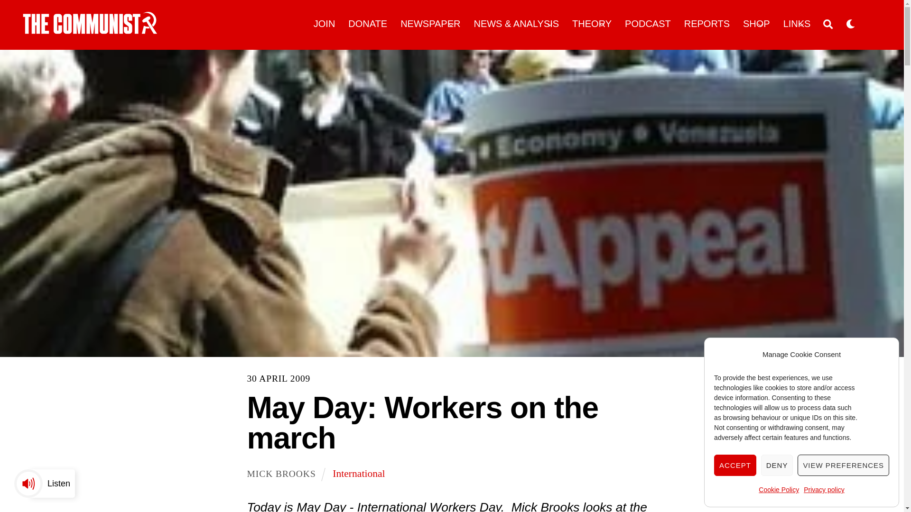  I want to click on The Communist, so click(90, 30).